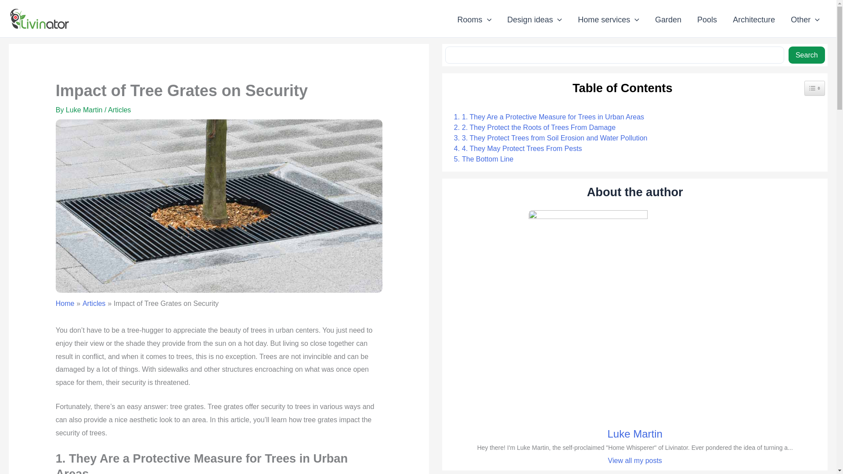 Image resolution: width=843 pixels, height=474 pixels. I want to click on Rooms, so click(474, 20).